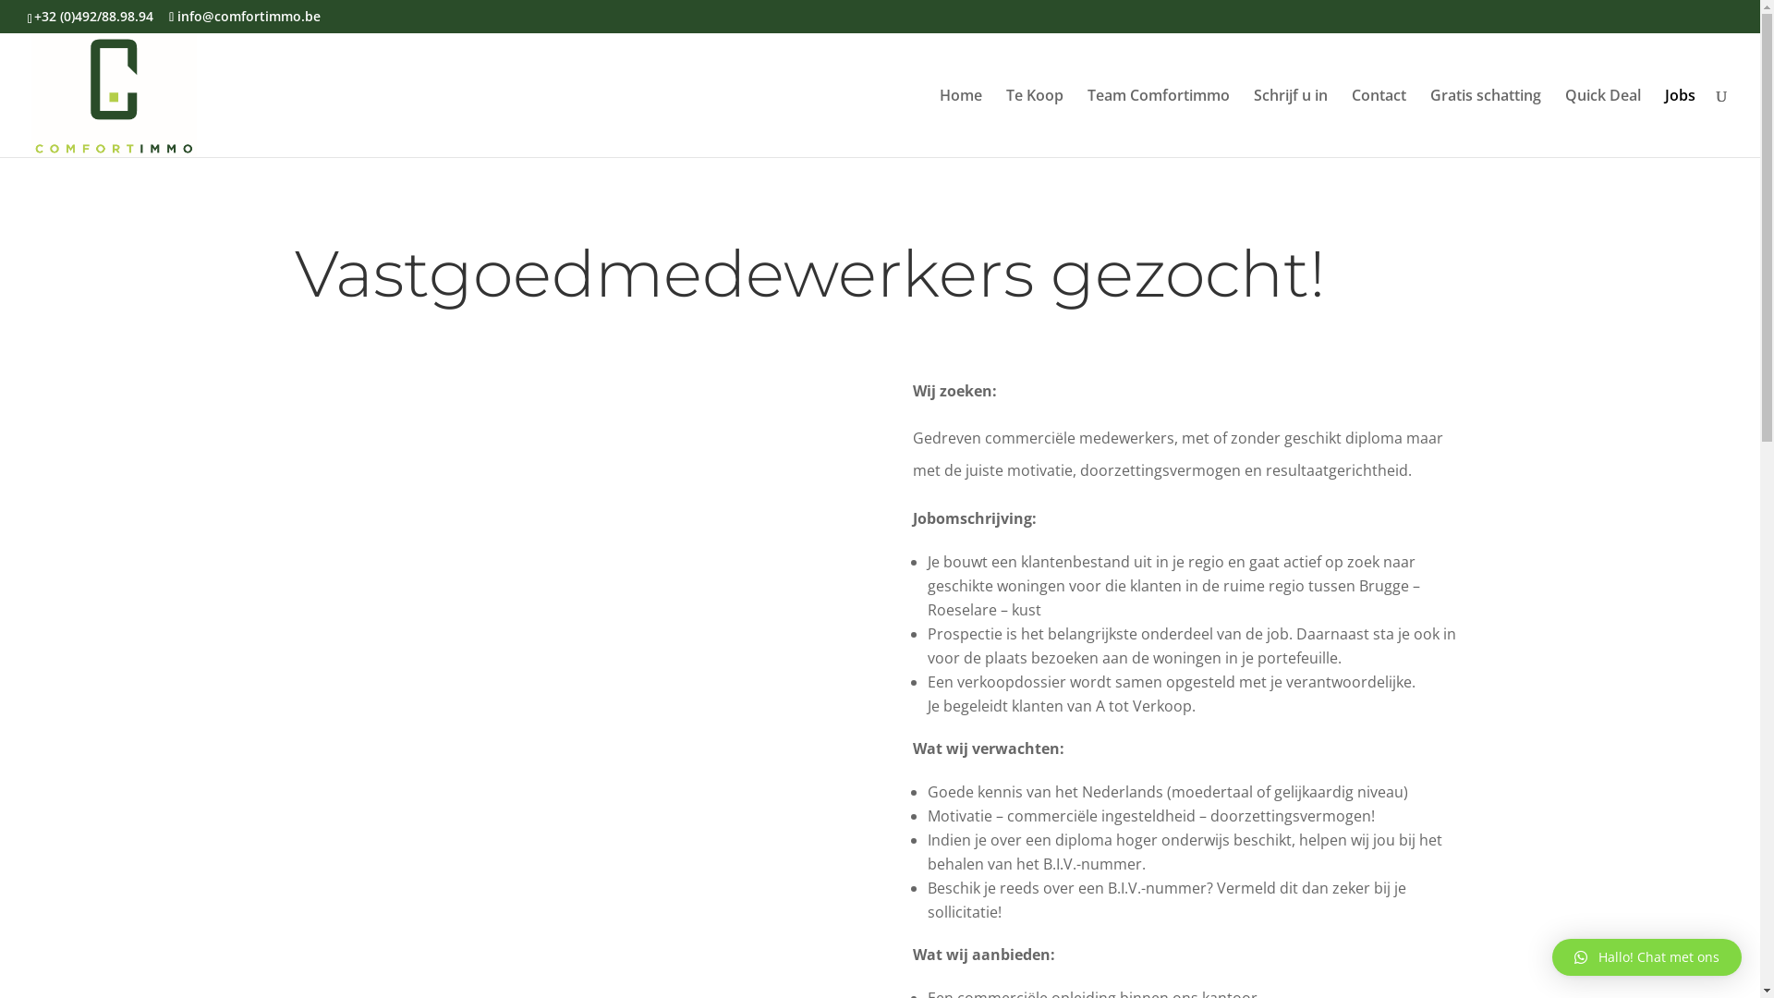  Describe the element at coordinates (961, 123) in the screenshot. I see `Home` at that location.